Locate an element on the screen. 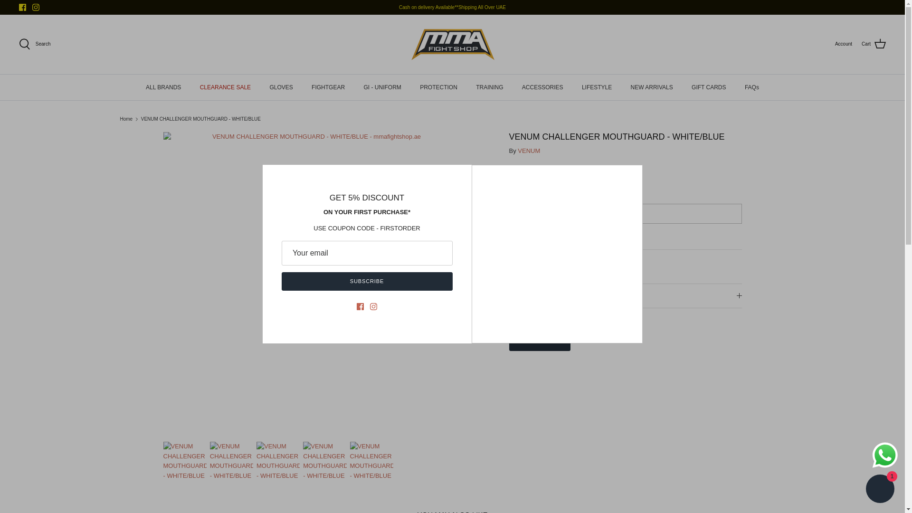  Instagram is located at coordinates (35, 7).